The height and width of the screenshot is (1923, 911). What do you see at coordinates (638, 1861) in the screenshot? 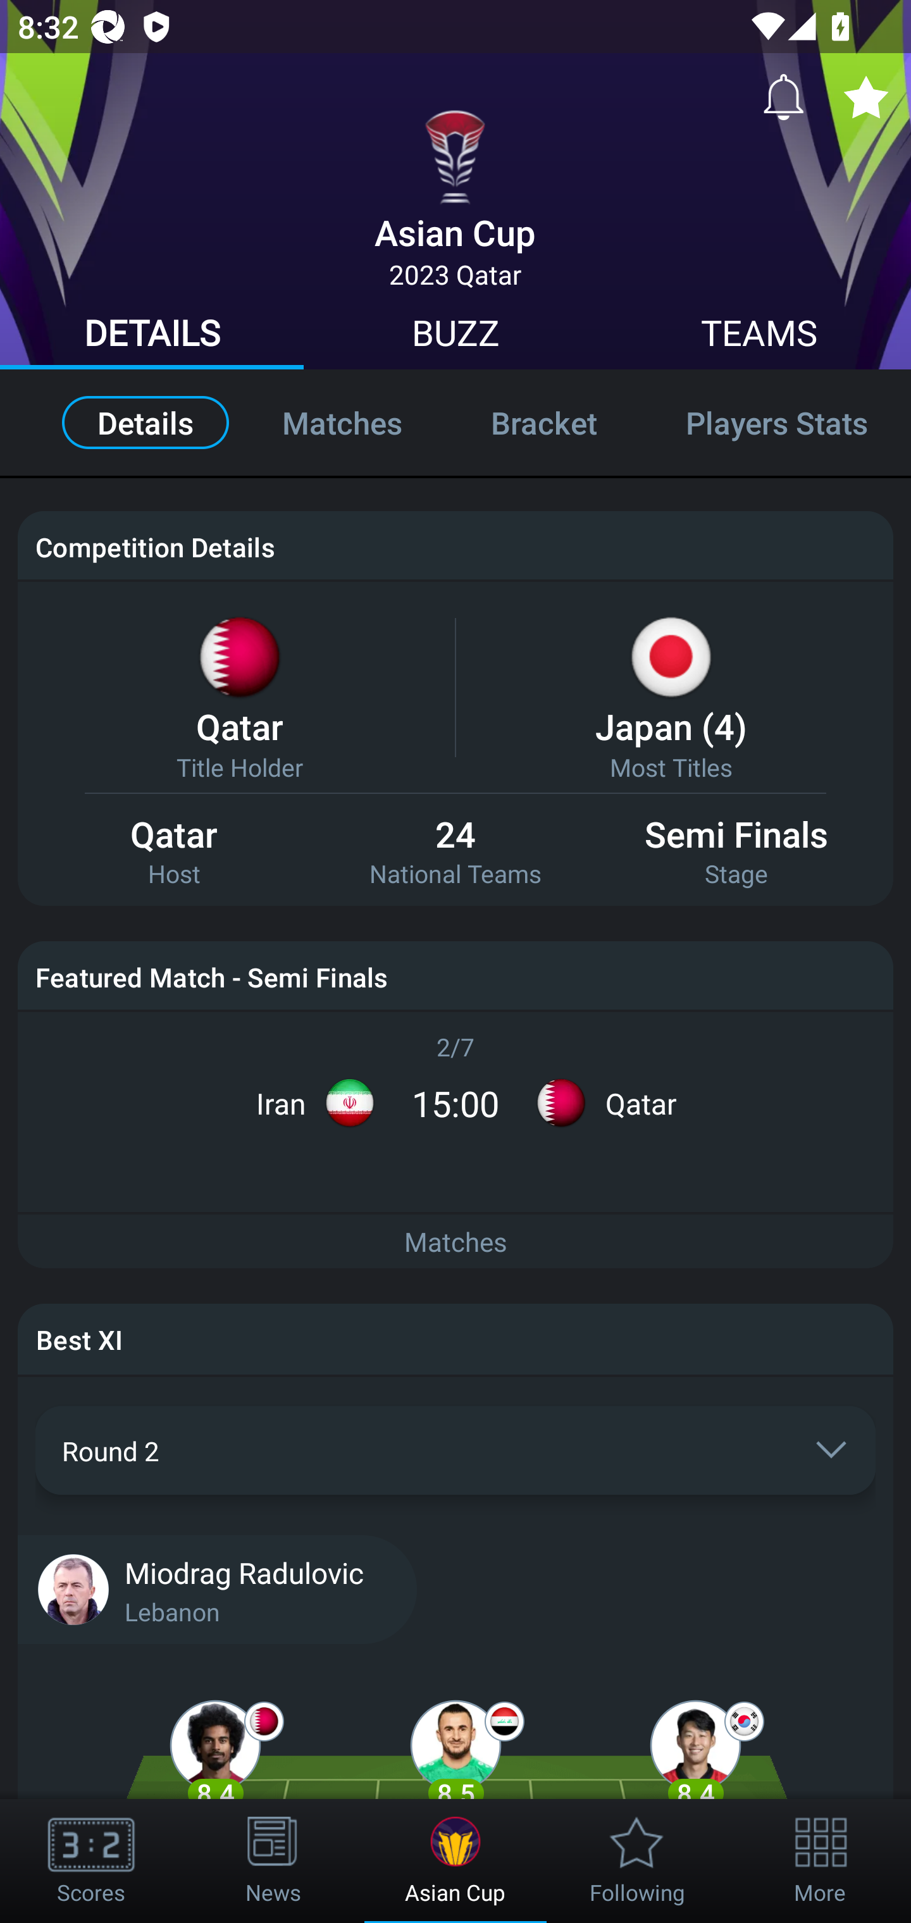
I see `Following` at bounding box center [638, 1861].